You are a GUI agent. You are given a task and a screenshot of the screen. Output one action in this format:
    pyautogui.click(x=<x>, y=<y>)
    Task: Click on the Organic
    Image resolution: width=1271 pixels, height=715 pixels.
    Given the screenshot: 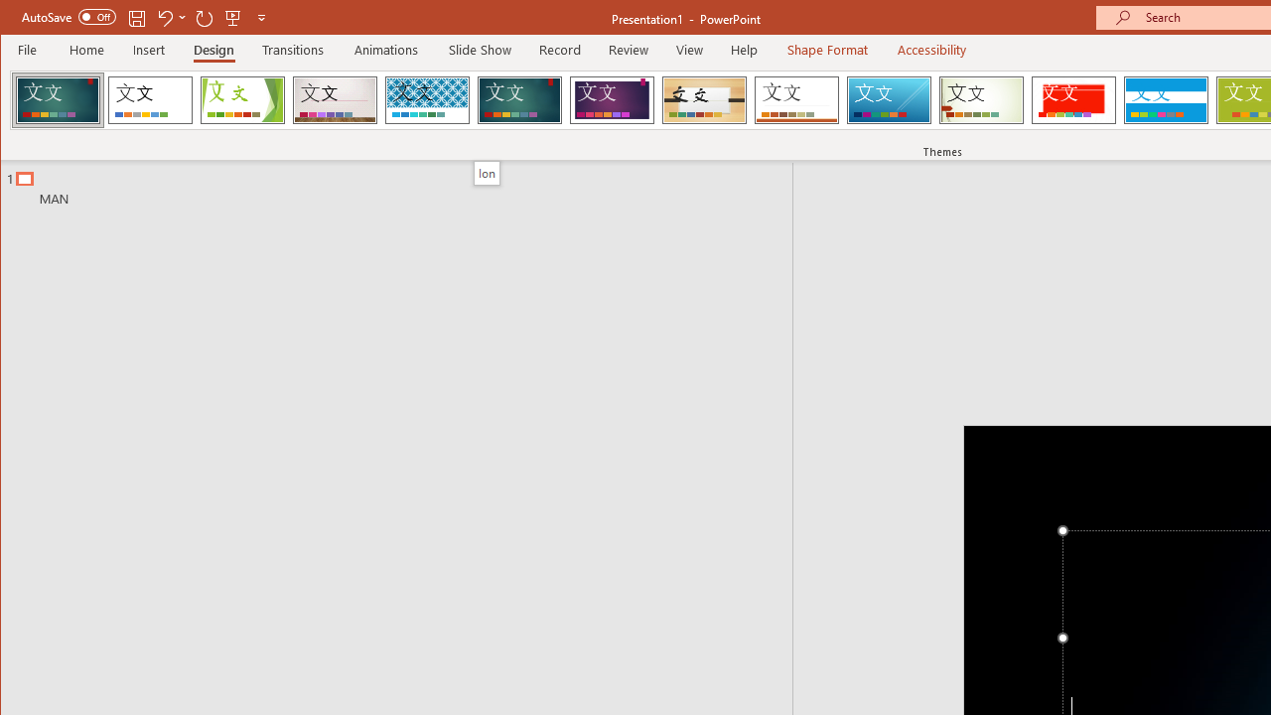 What is the action you would take?
    pyautogui.click(x=705, y=99)
    